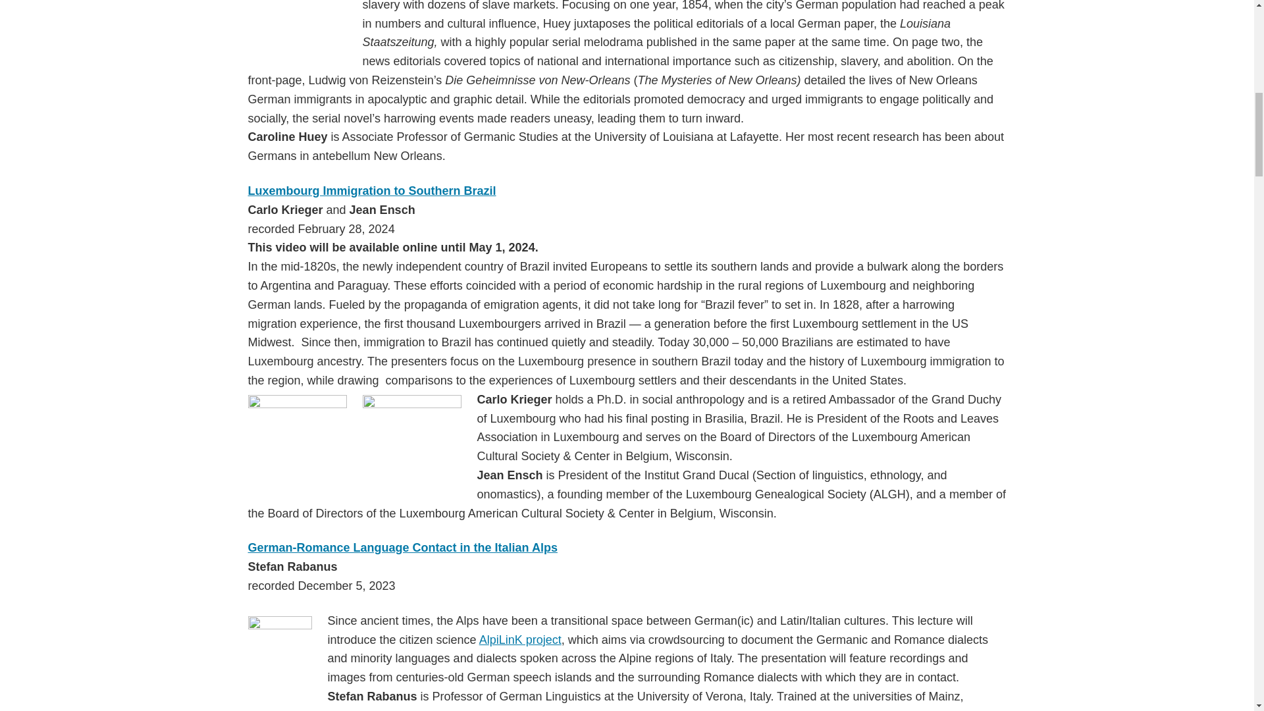 This screenshot has width=1264, height=711. What do you see at coordinates (371, 191) in the screenshot?
I see `Luxembourg Immigration to Southern Brazil` at bounding box center [371, 191].